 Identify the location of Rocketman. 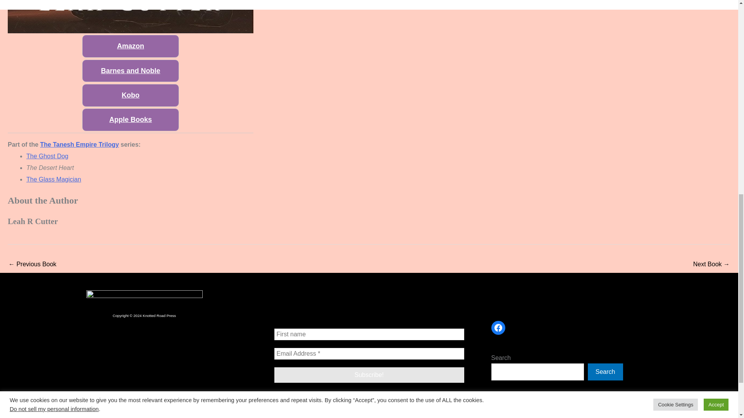
(32, 265).